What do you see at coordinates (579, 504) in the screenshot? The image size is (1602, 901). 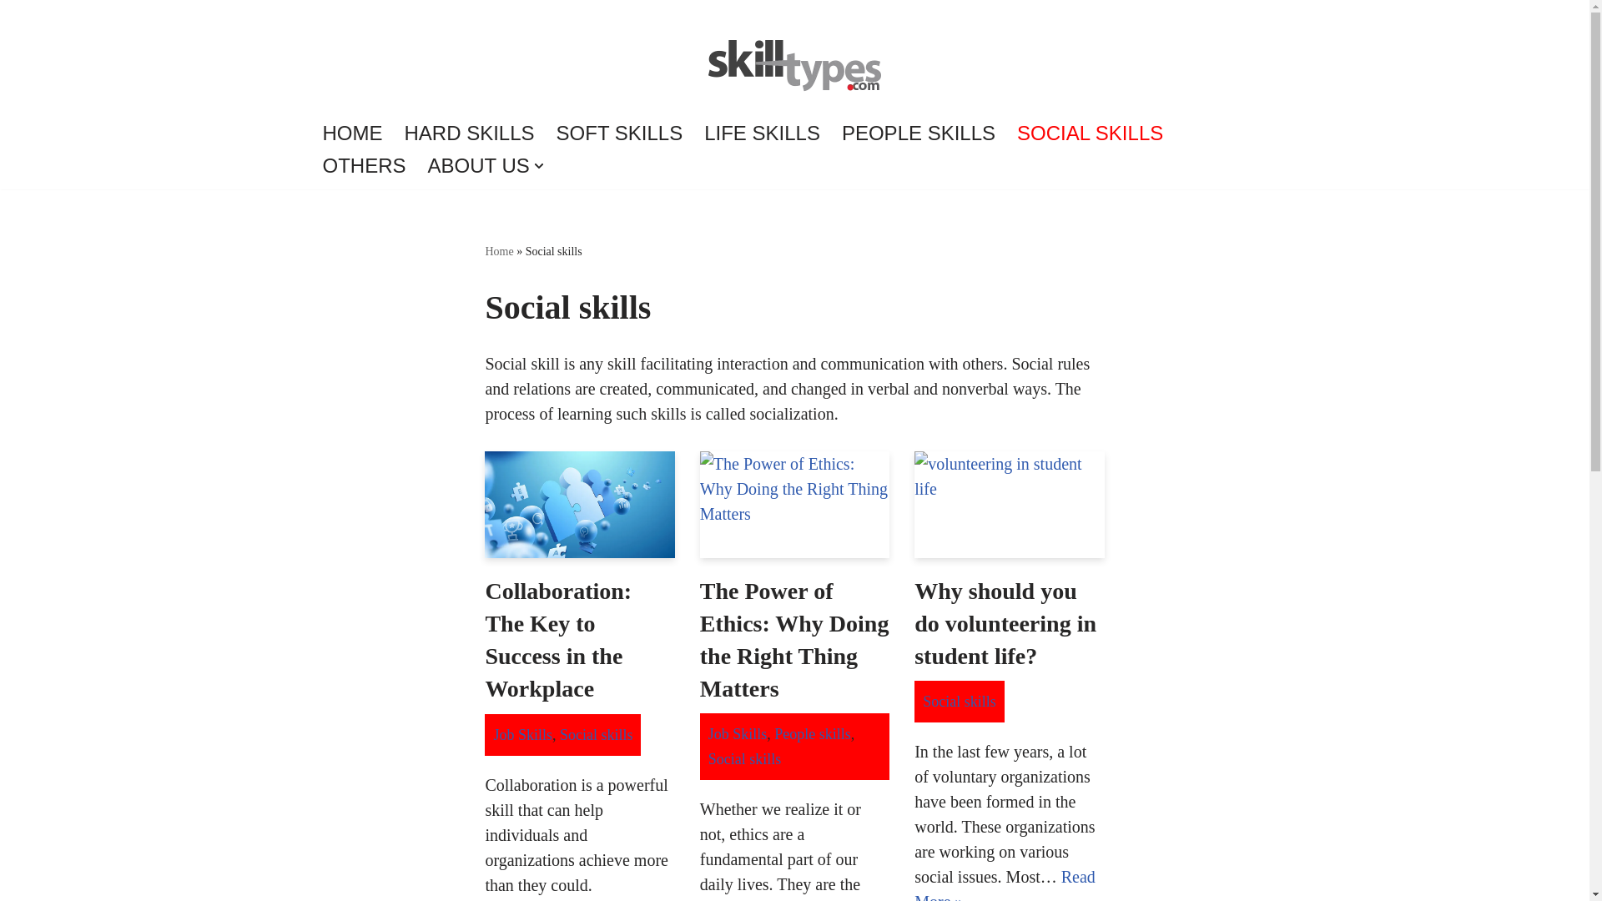 I see `Collaboration: The Key to Success in the Workplace` at bounding box center [579, 504].